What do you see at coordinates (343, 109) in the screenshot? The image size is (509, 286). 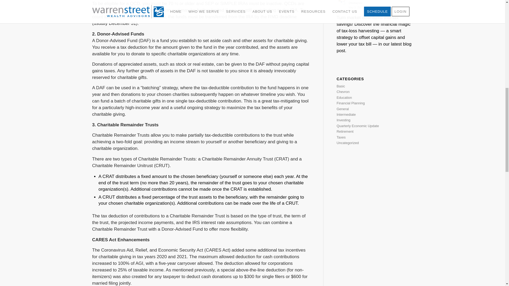 I see `General` at bounding box center [343, 109].